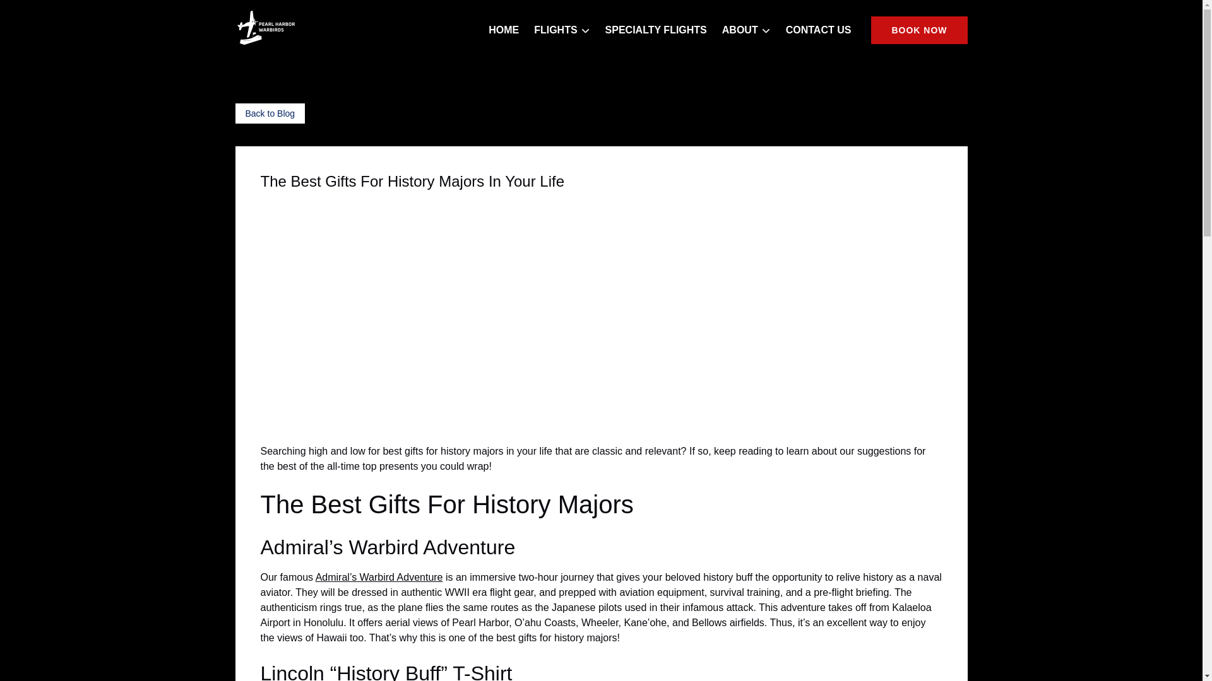  Describe the element at coordinates (270, 113) in the screenshot. I see `return to Blog` at that location.